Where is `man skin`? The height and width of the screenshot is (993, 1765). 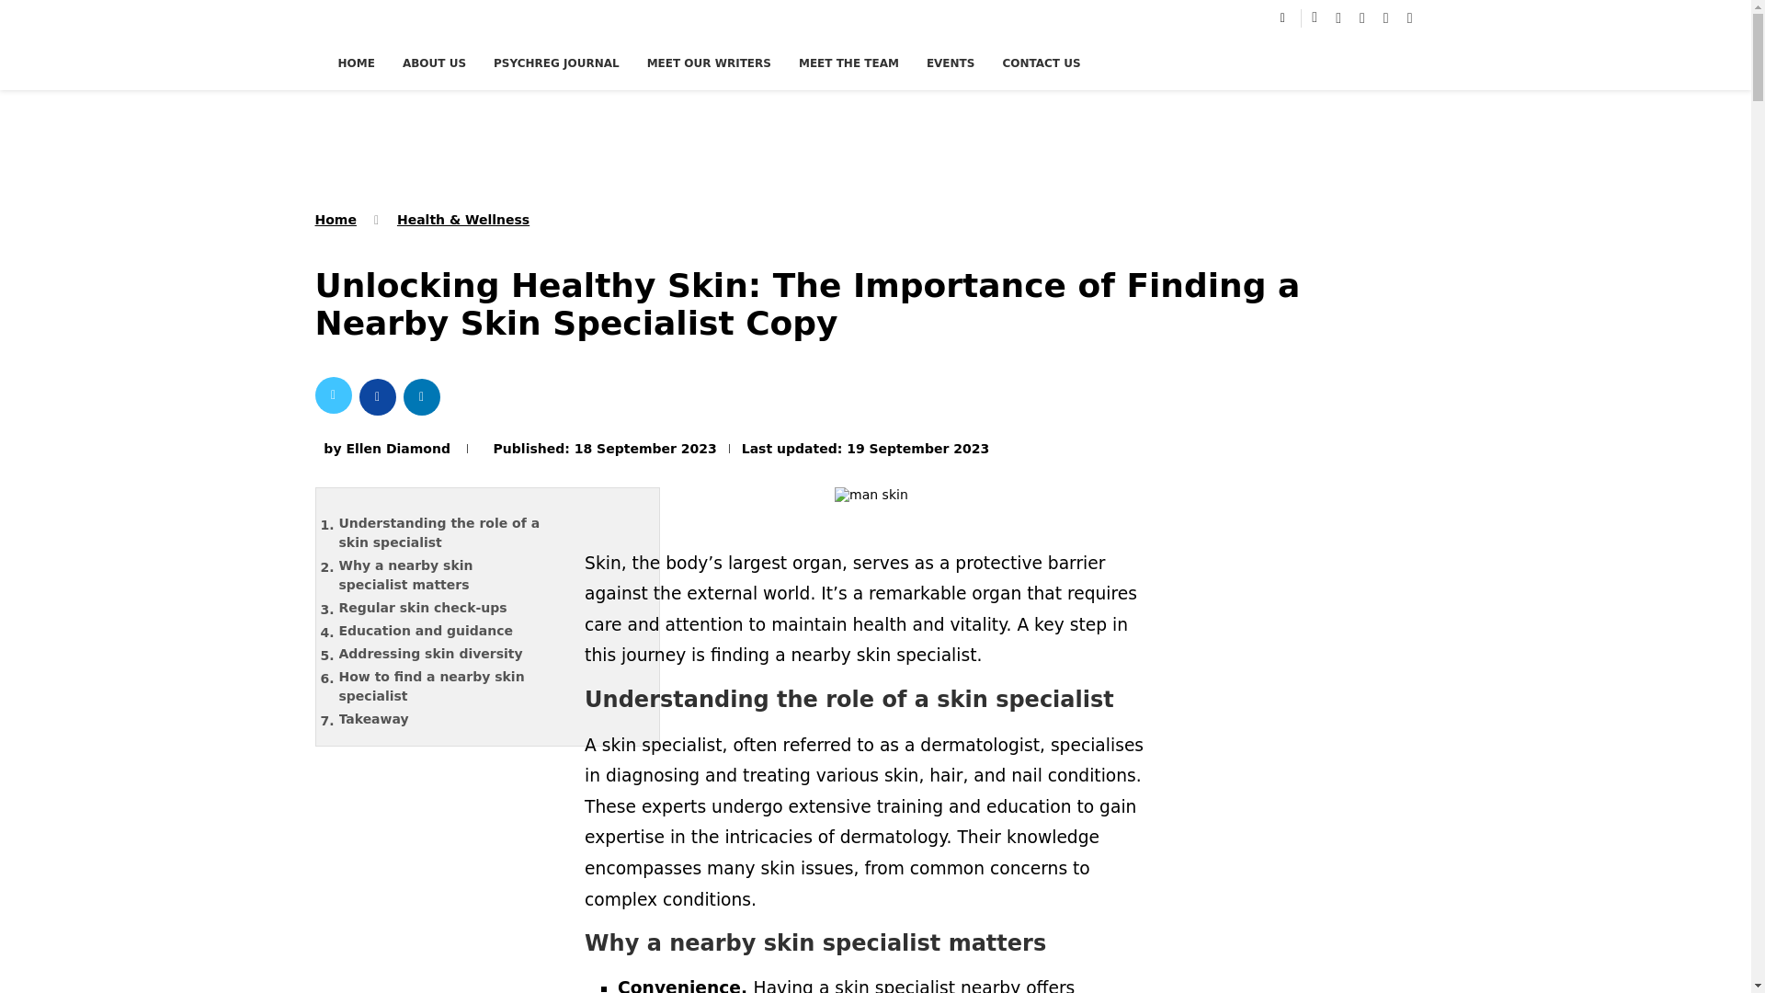 man skin is located at coordinates (871, 499).